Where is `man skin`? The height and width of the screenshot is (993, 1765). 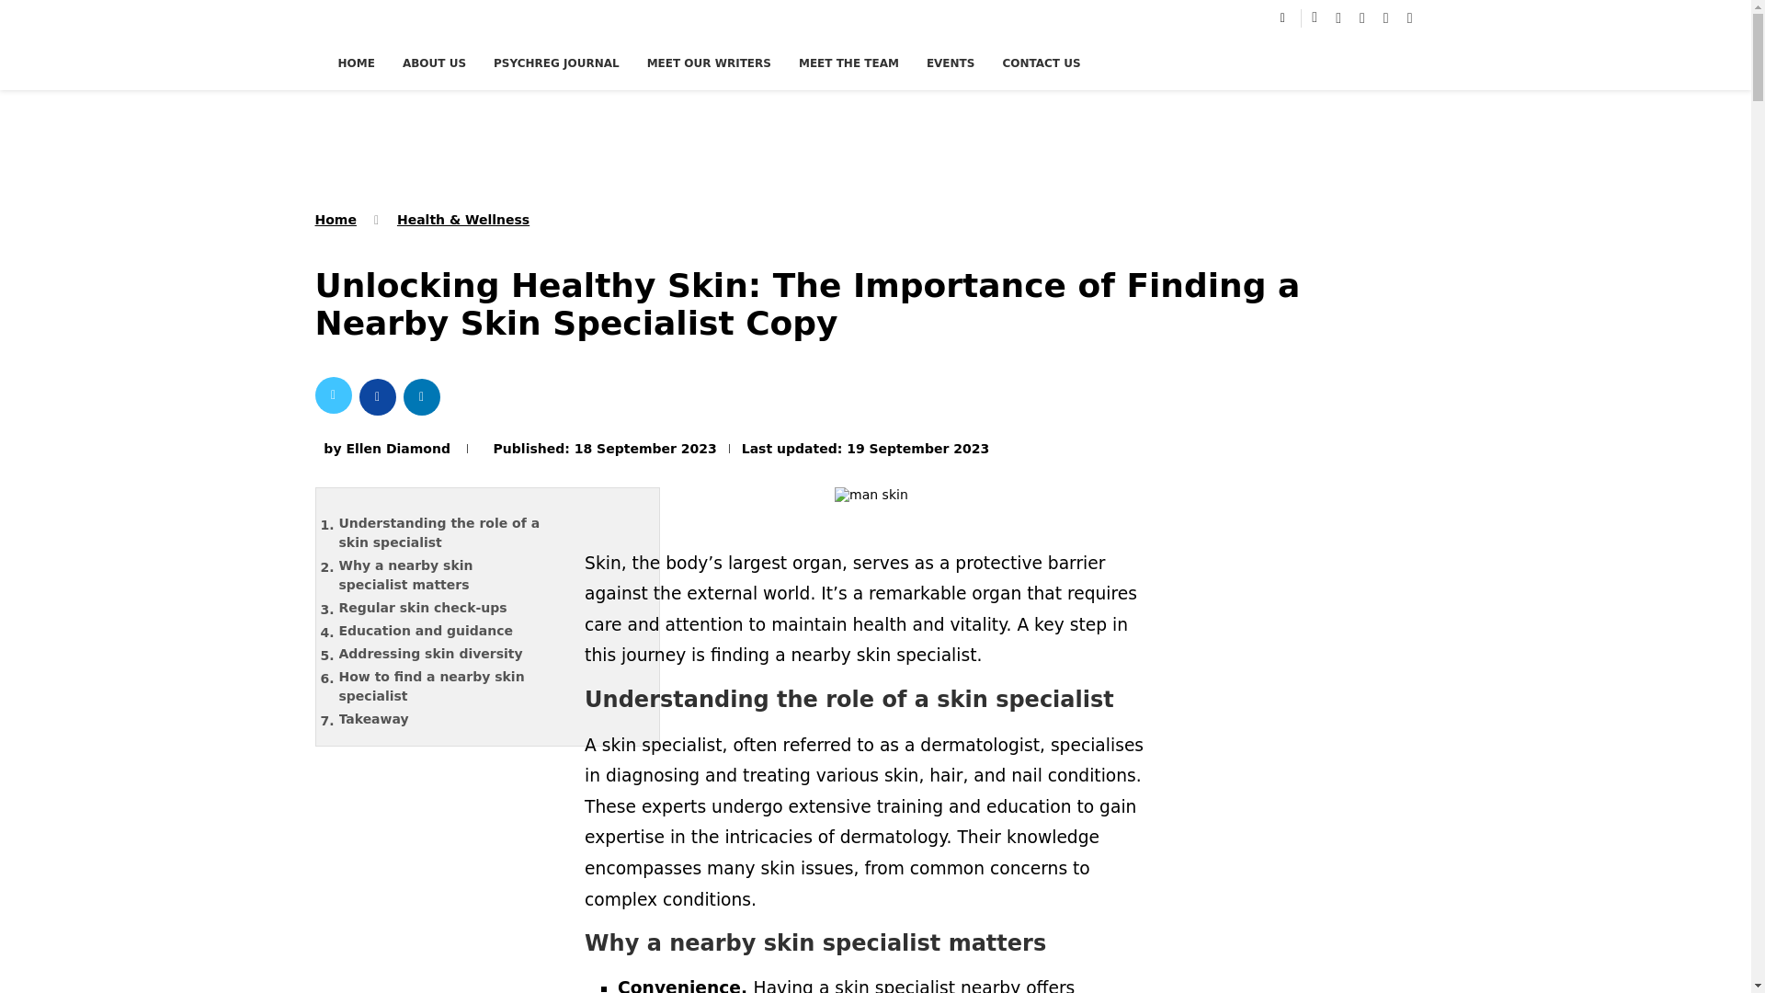 man skin is located at coordinates (871, 499).